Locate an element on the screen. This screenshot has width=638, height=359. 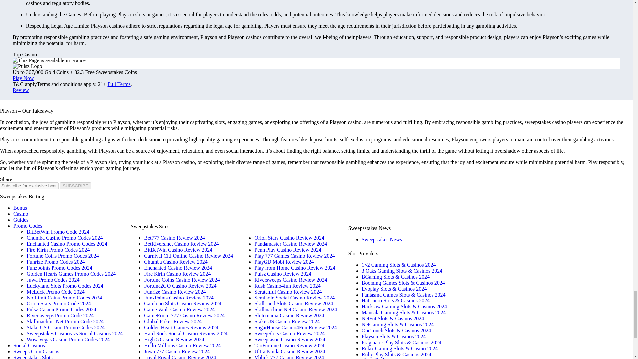
Email is located at coordinates (29, 186).